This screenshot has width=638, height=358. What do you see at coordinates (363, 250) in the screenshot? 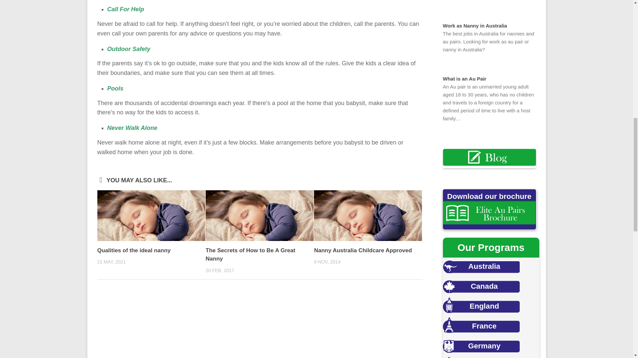
I see `Nanny Australia Childcare Approved` at bounding box center [363, 250].